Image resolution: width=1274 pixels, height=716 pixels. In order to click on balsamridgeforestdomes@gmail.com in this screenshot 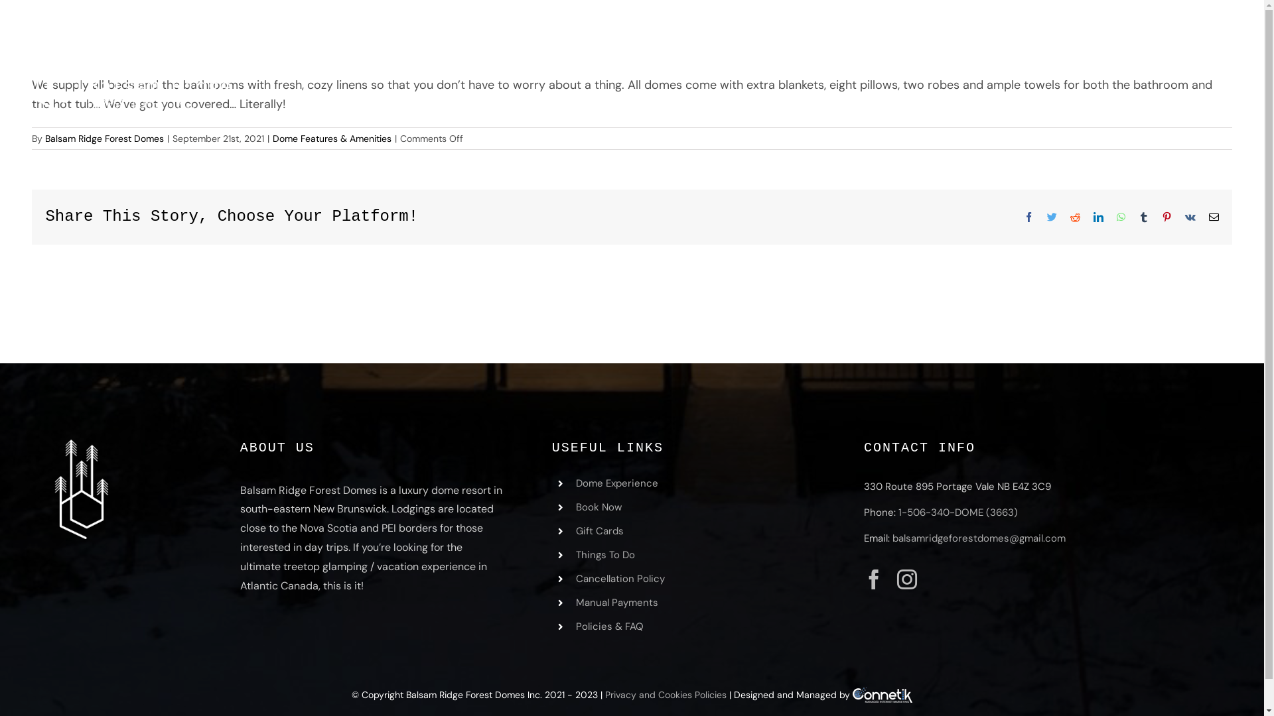, I will do `click(979, 538)`.